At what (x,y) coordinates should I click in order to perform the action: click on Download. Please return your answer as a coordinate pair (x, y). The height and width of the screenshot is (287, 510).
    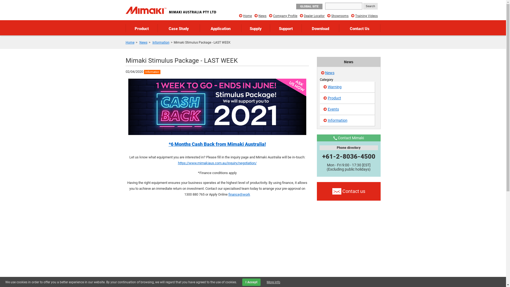
    Looking at the image, I should click on (320, 28).